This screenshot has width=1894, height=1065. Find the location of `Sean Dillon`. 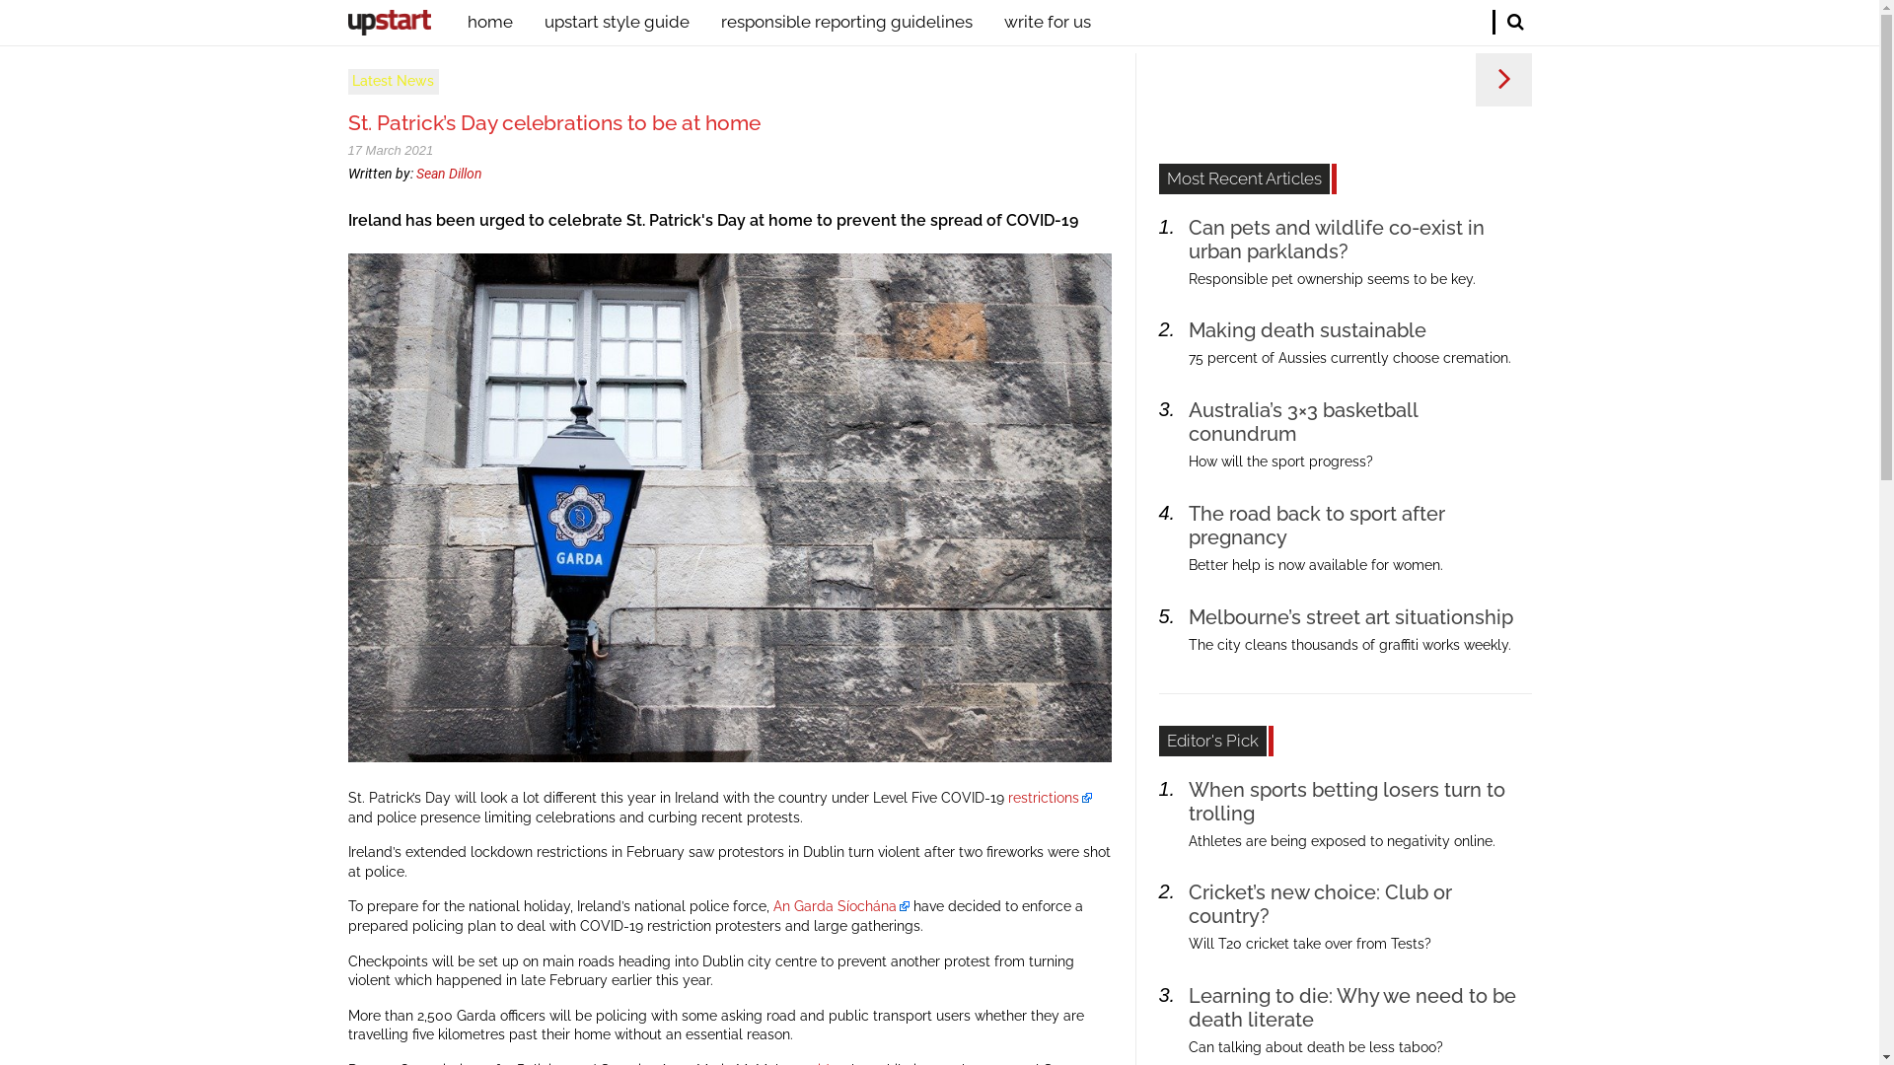

Sean Dillon is located at coordinates (450, 174).